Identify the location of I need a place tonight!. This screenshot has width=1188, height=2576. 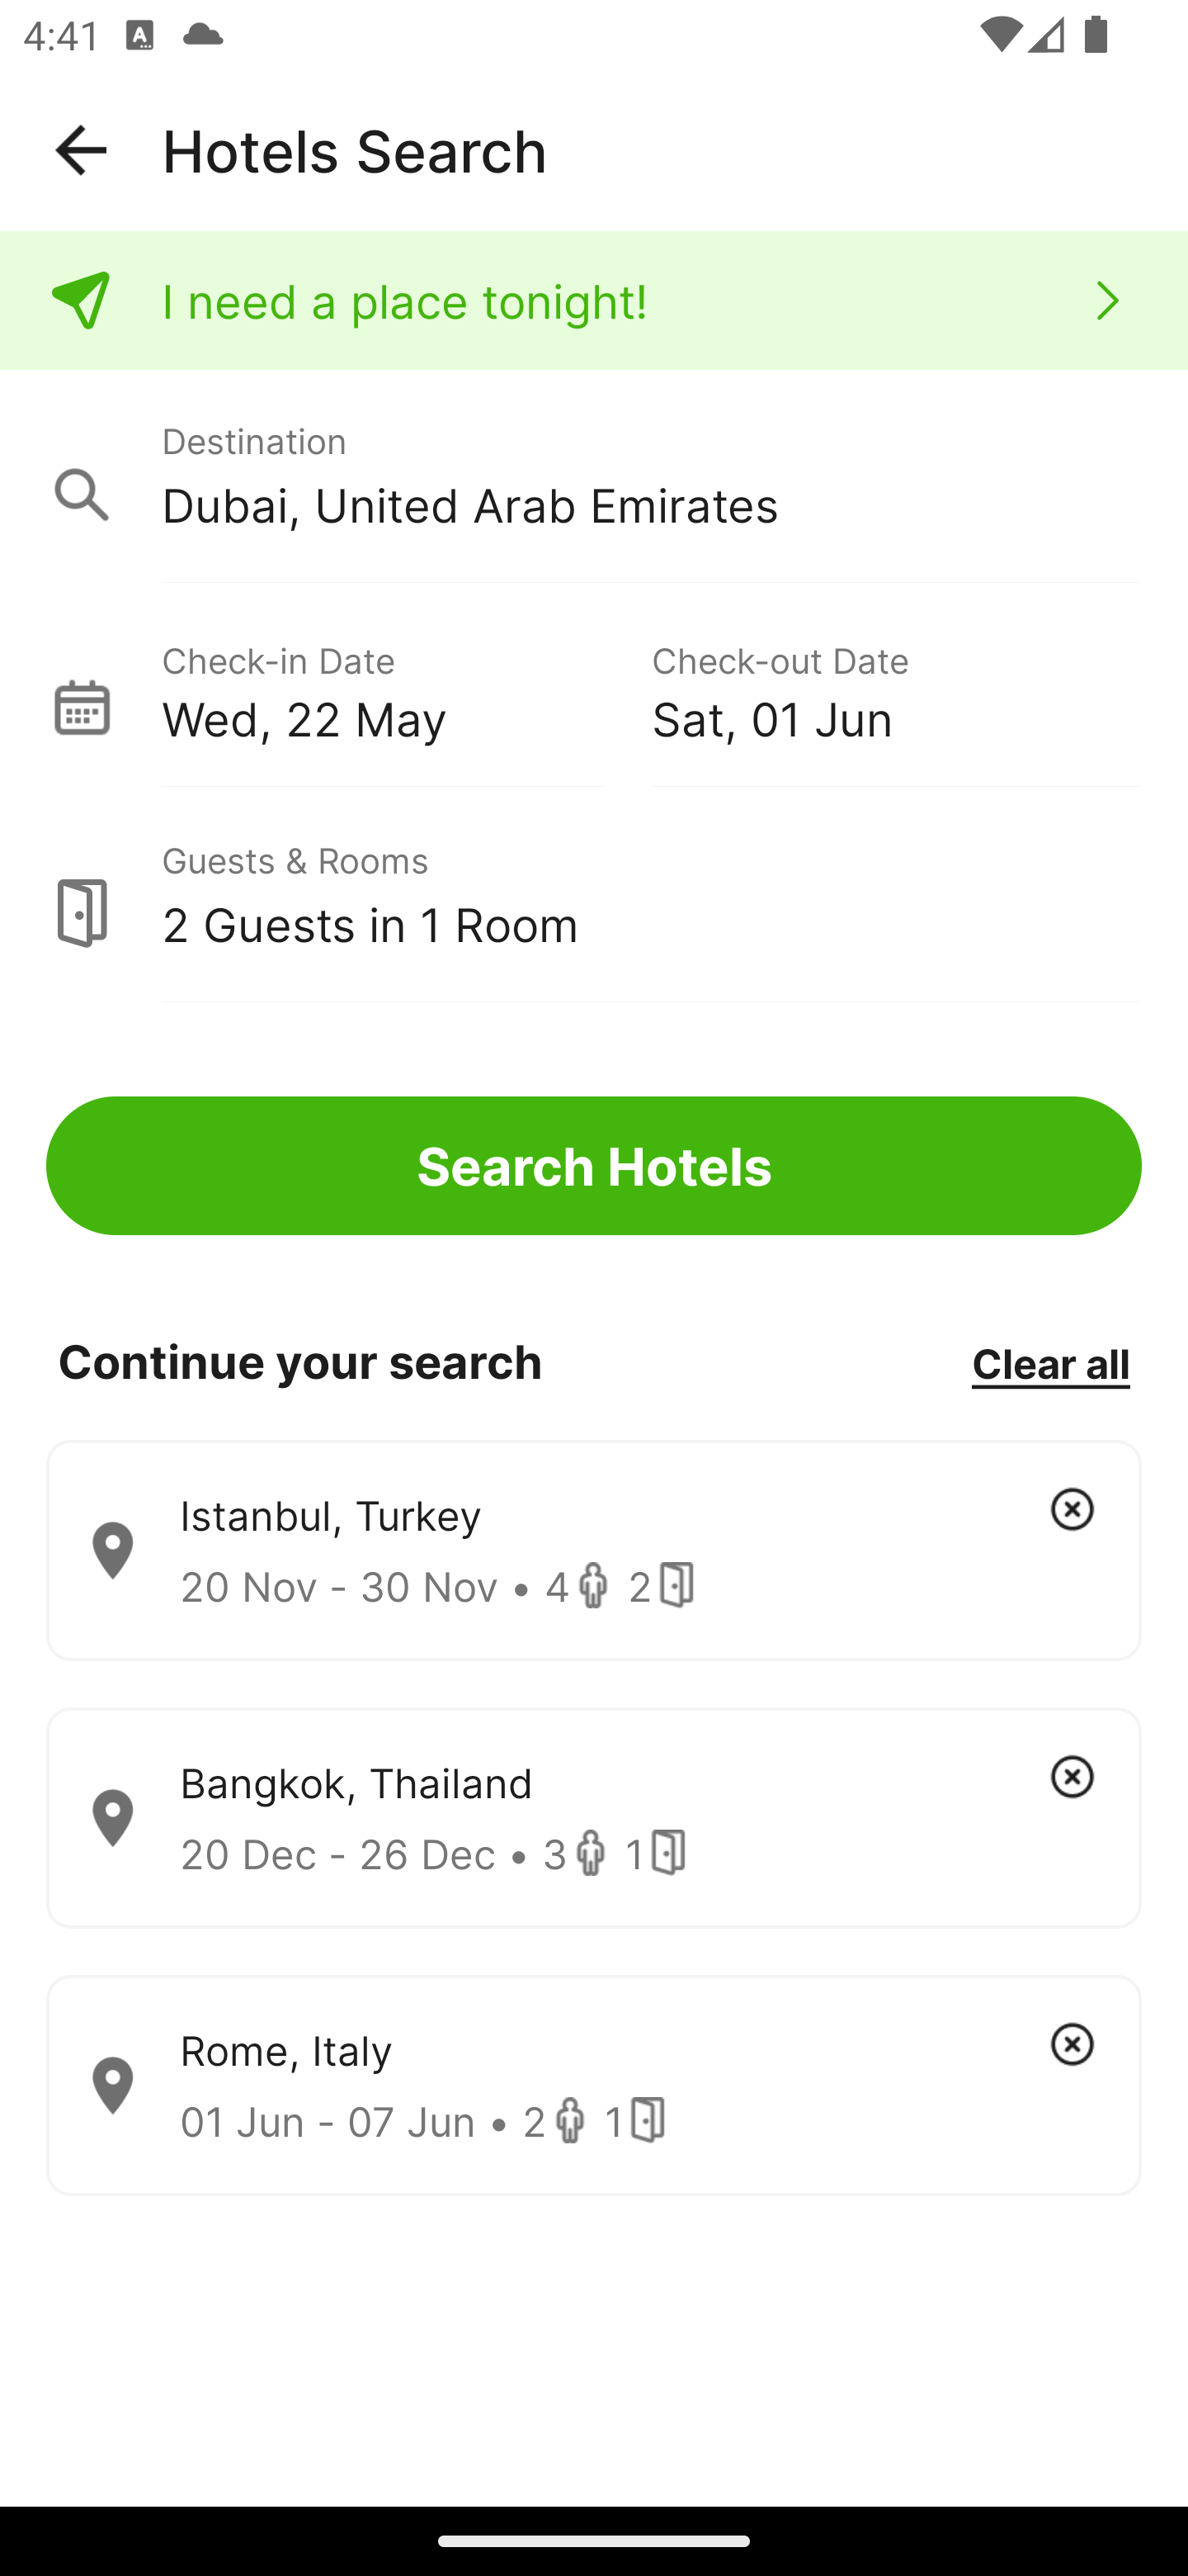
(594, 301).